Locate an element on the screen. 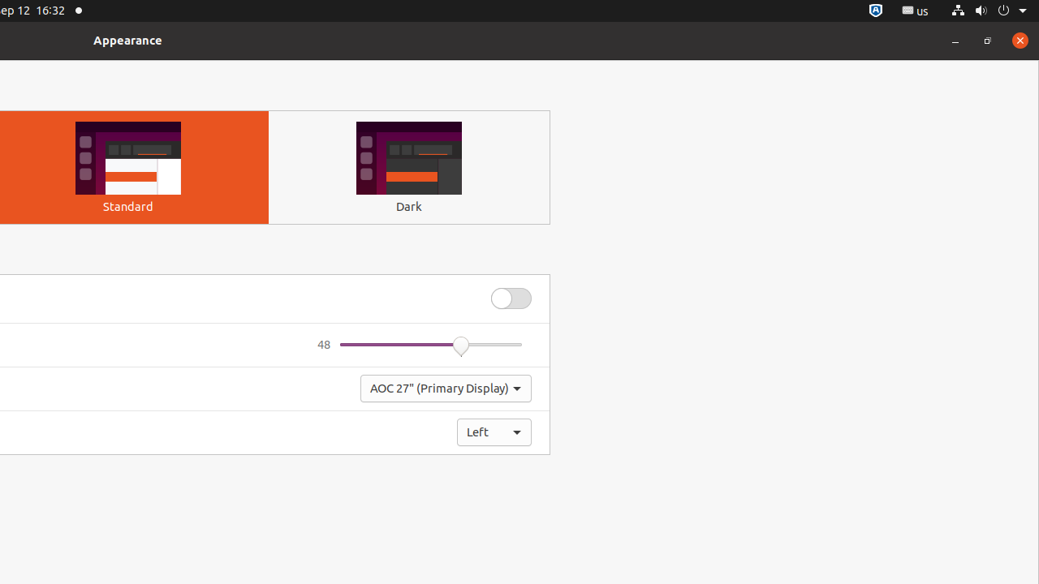  Appearance is located at coordinates (128, 41).